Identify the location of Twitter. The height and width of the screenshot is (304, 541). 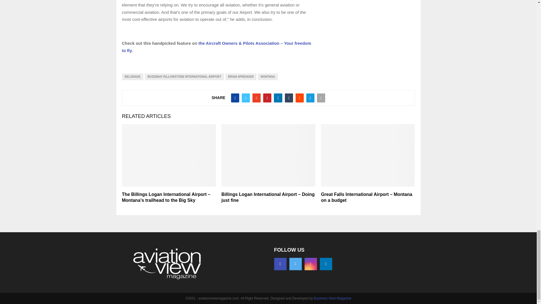
(295, 264).